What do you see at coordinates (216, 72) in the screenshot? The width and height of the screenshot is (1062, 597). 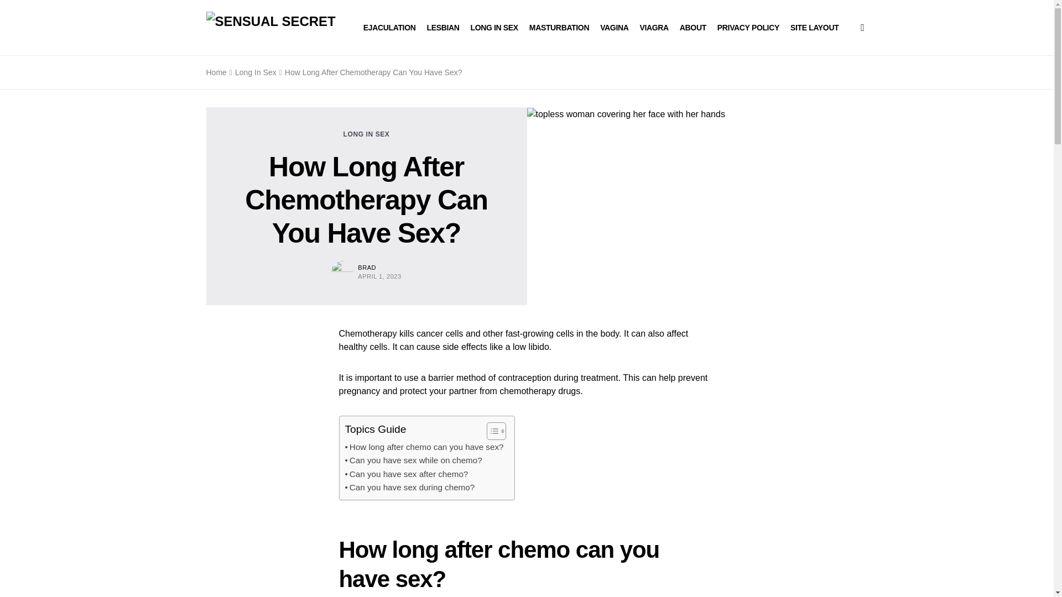 I see `Home` at bounding box center [216, 72].